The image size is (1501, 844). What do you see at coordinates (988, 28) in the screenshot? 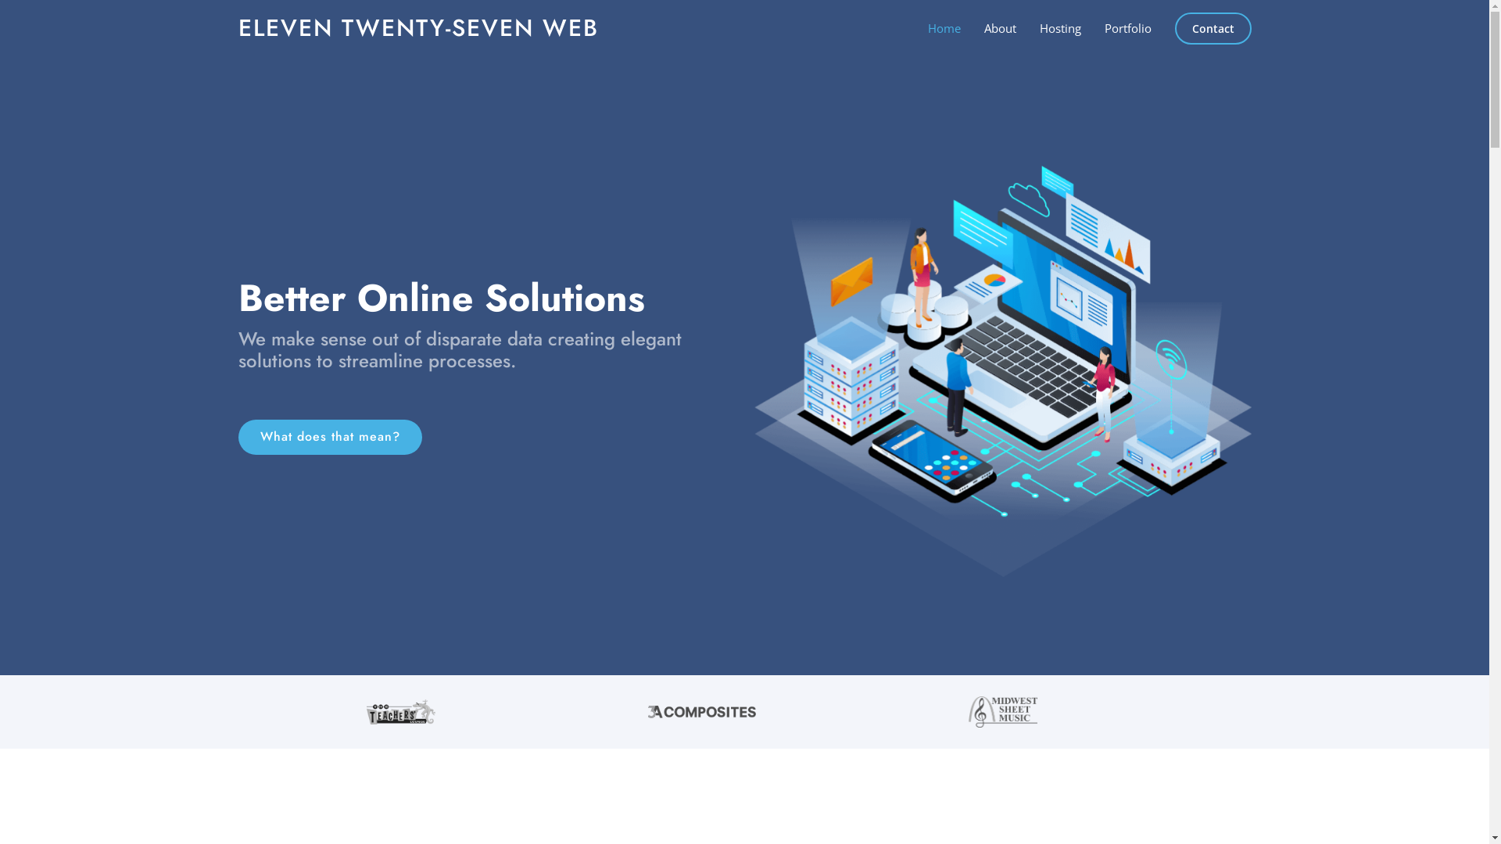
I see `About` at bounding box center [988, 28].